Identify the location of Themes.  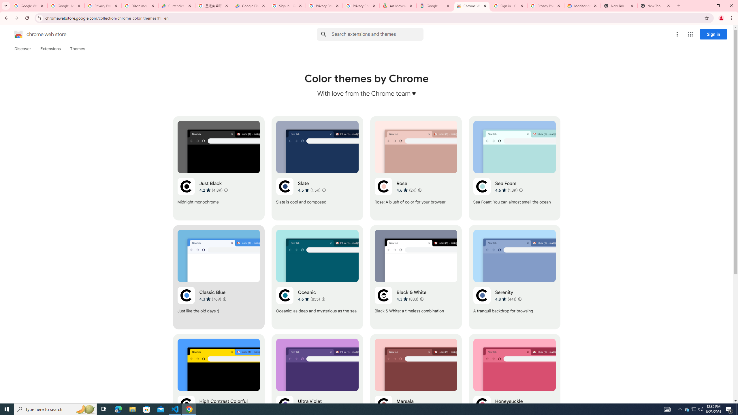
(77, 49).